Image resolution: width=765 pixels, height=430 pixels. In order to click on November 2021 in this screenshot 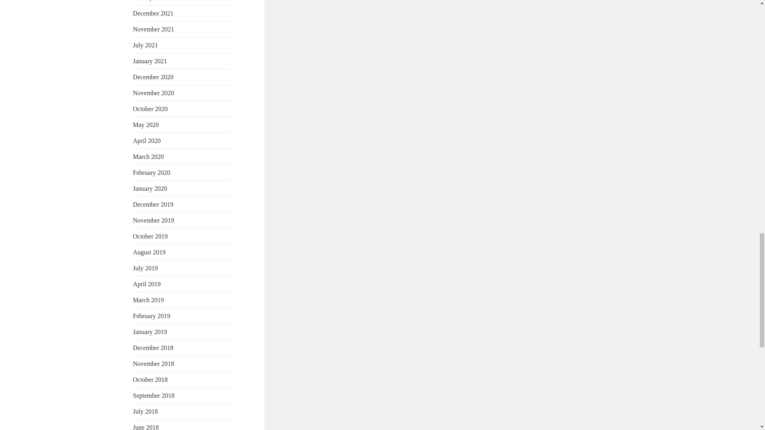, I will do `click(154, 29)`.